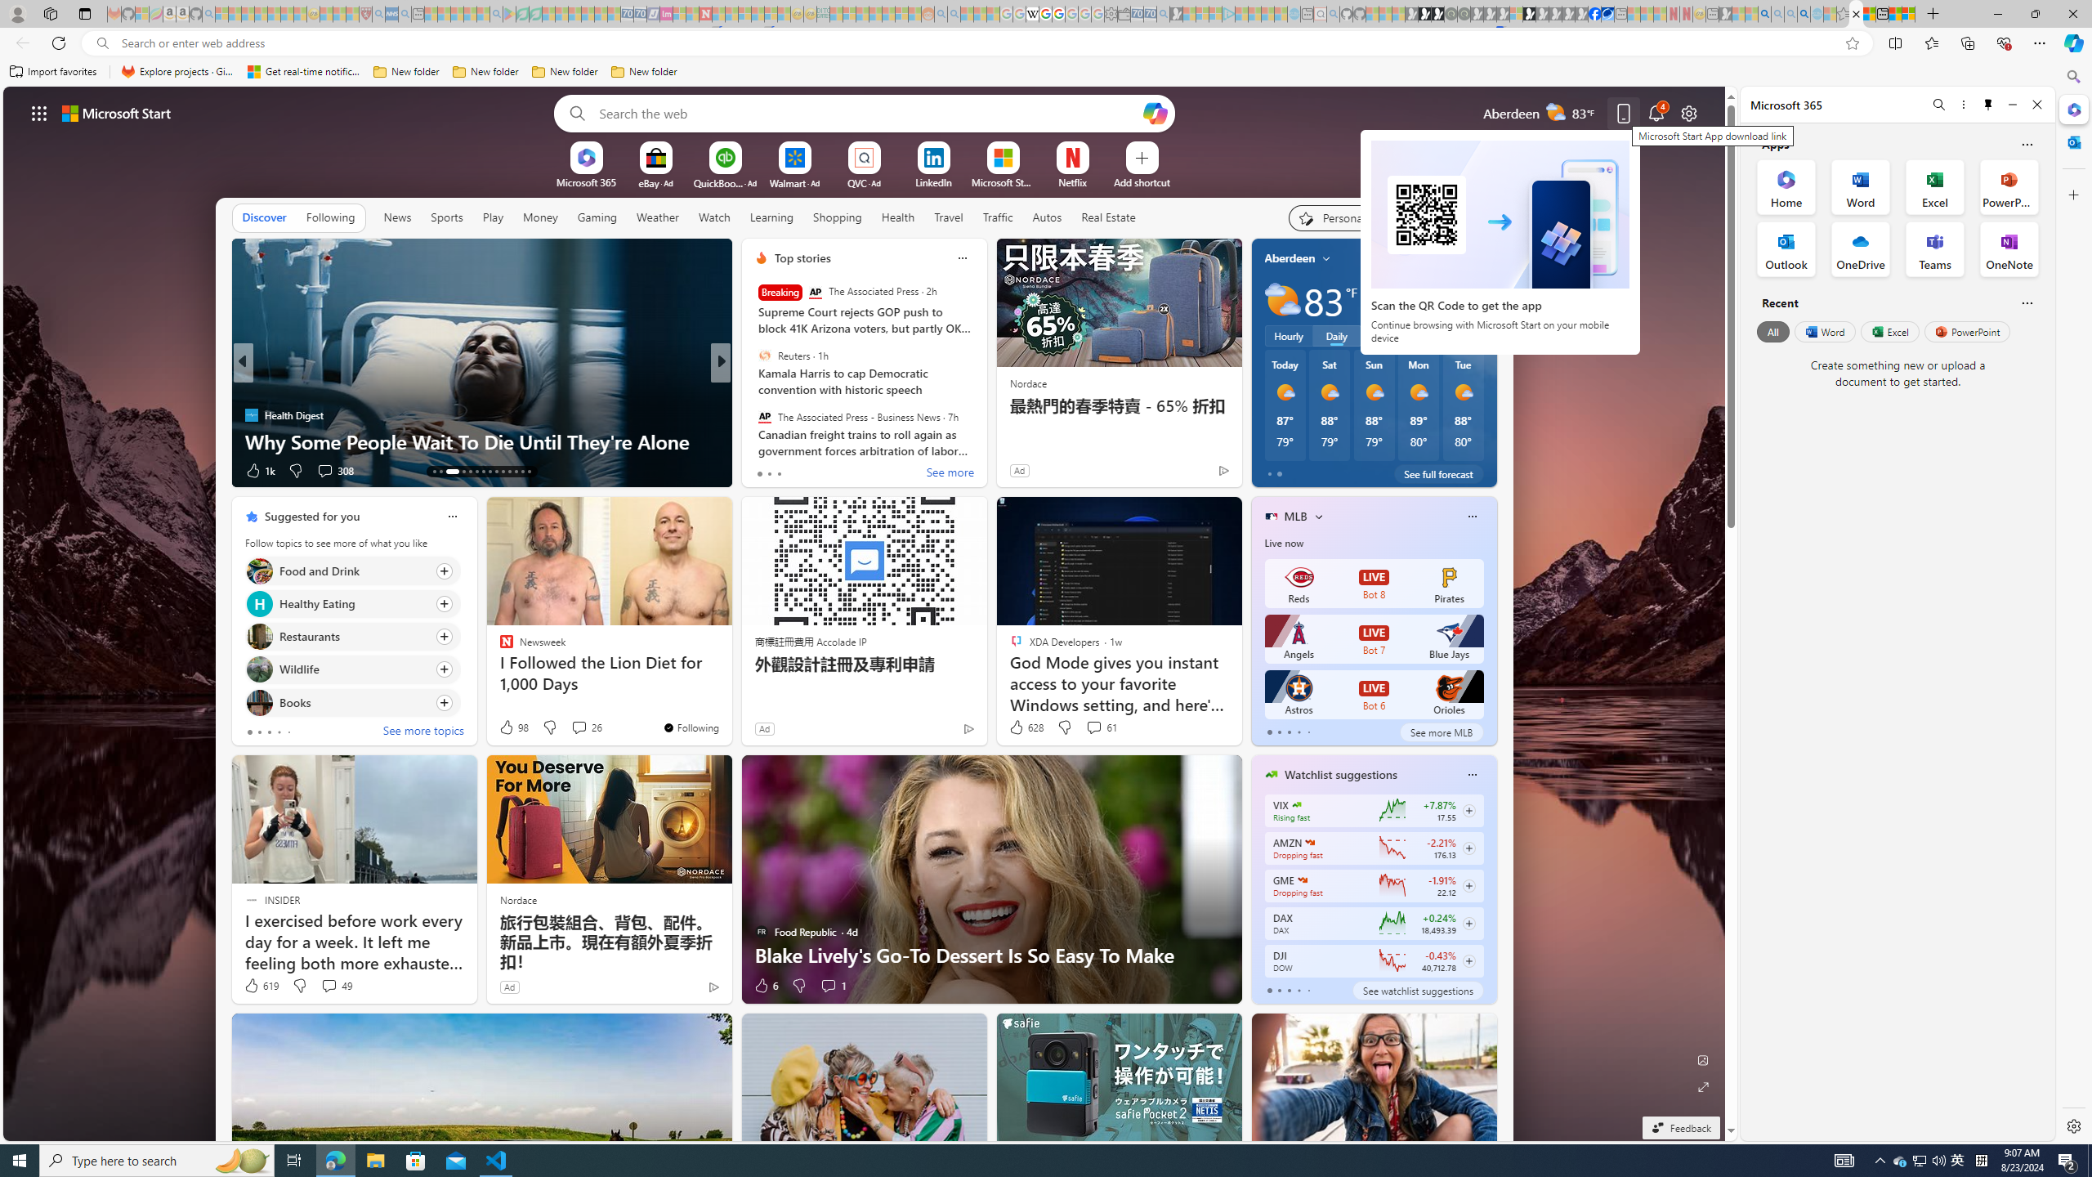 The image size is (2092, 1177). What do you see at coordinates (1772, 332) in the screenshot?
I see `All` at bounding box center [1772, 332].